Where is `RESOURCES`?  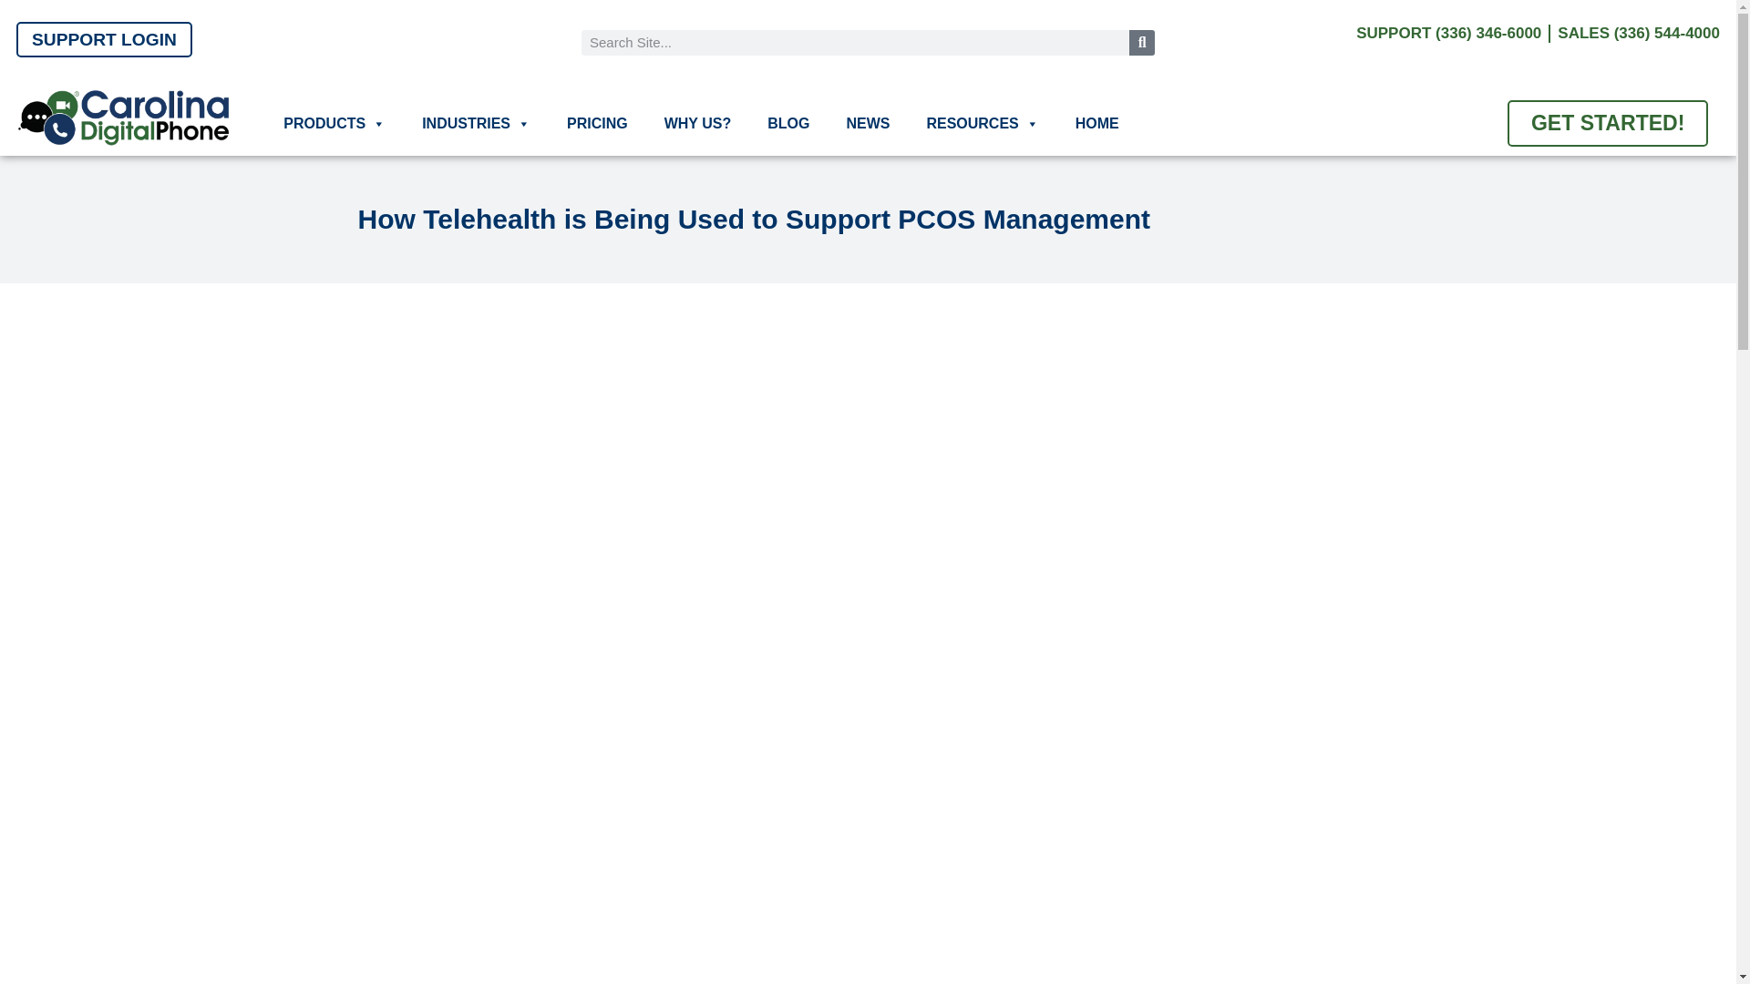
RESOURCES is located at coordinates (982, 124).